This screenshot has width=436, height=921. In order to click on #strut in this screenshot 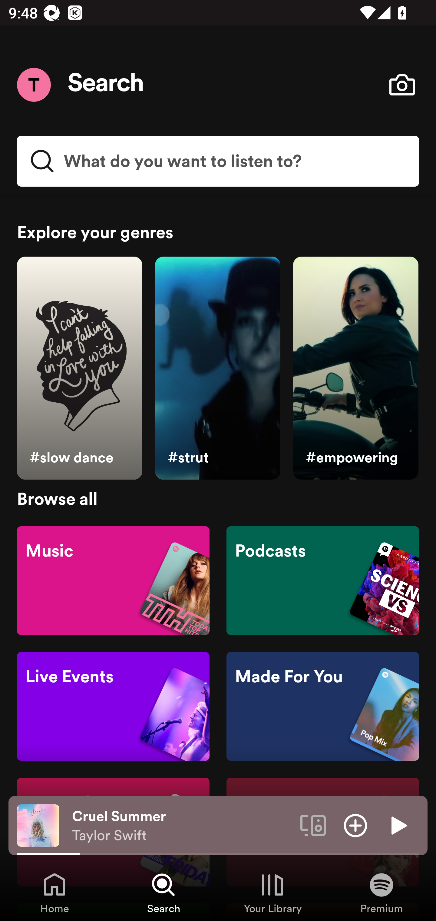, I will do `click(217, 368)`.